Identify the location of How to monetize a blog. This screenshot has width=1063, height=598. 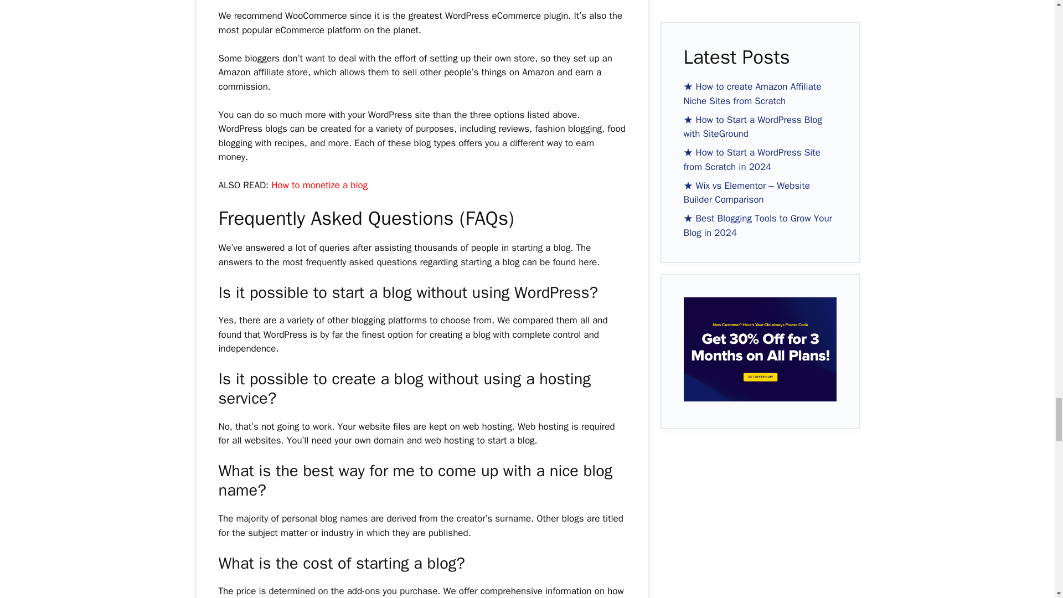
(319, 185).